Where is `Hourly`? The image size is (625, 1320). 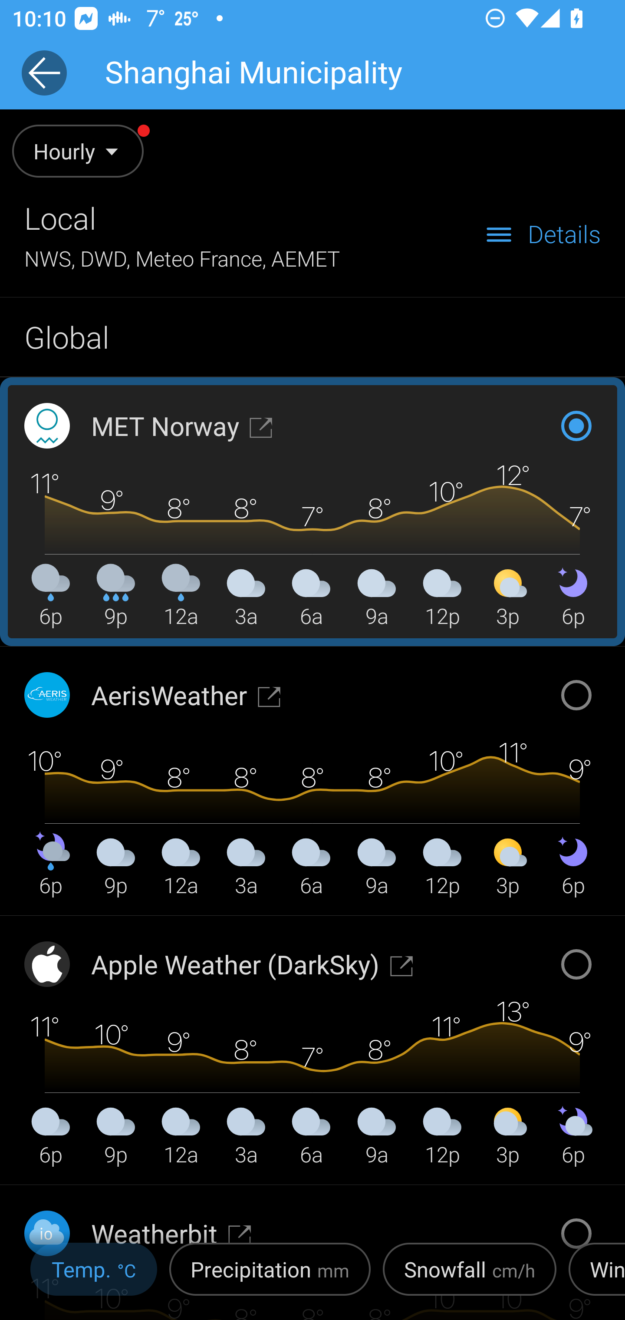
Hourly is located at coordinates (87, 163).